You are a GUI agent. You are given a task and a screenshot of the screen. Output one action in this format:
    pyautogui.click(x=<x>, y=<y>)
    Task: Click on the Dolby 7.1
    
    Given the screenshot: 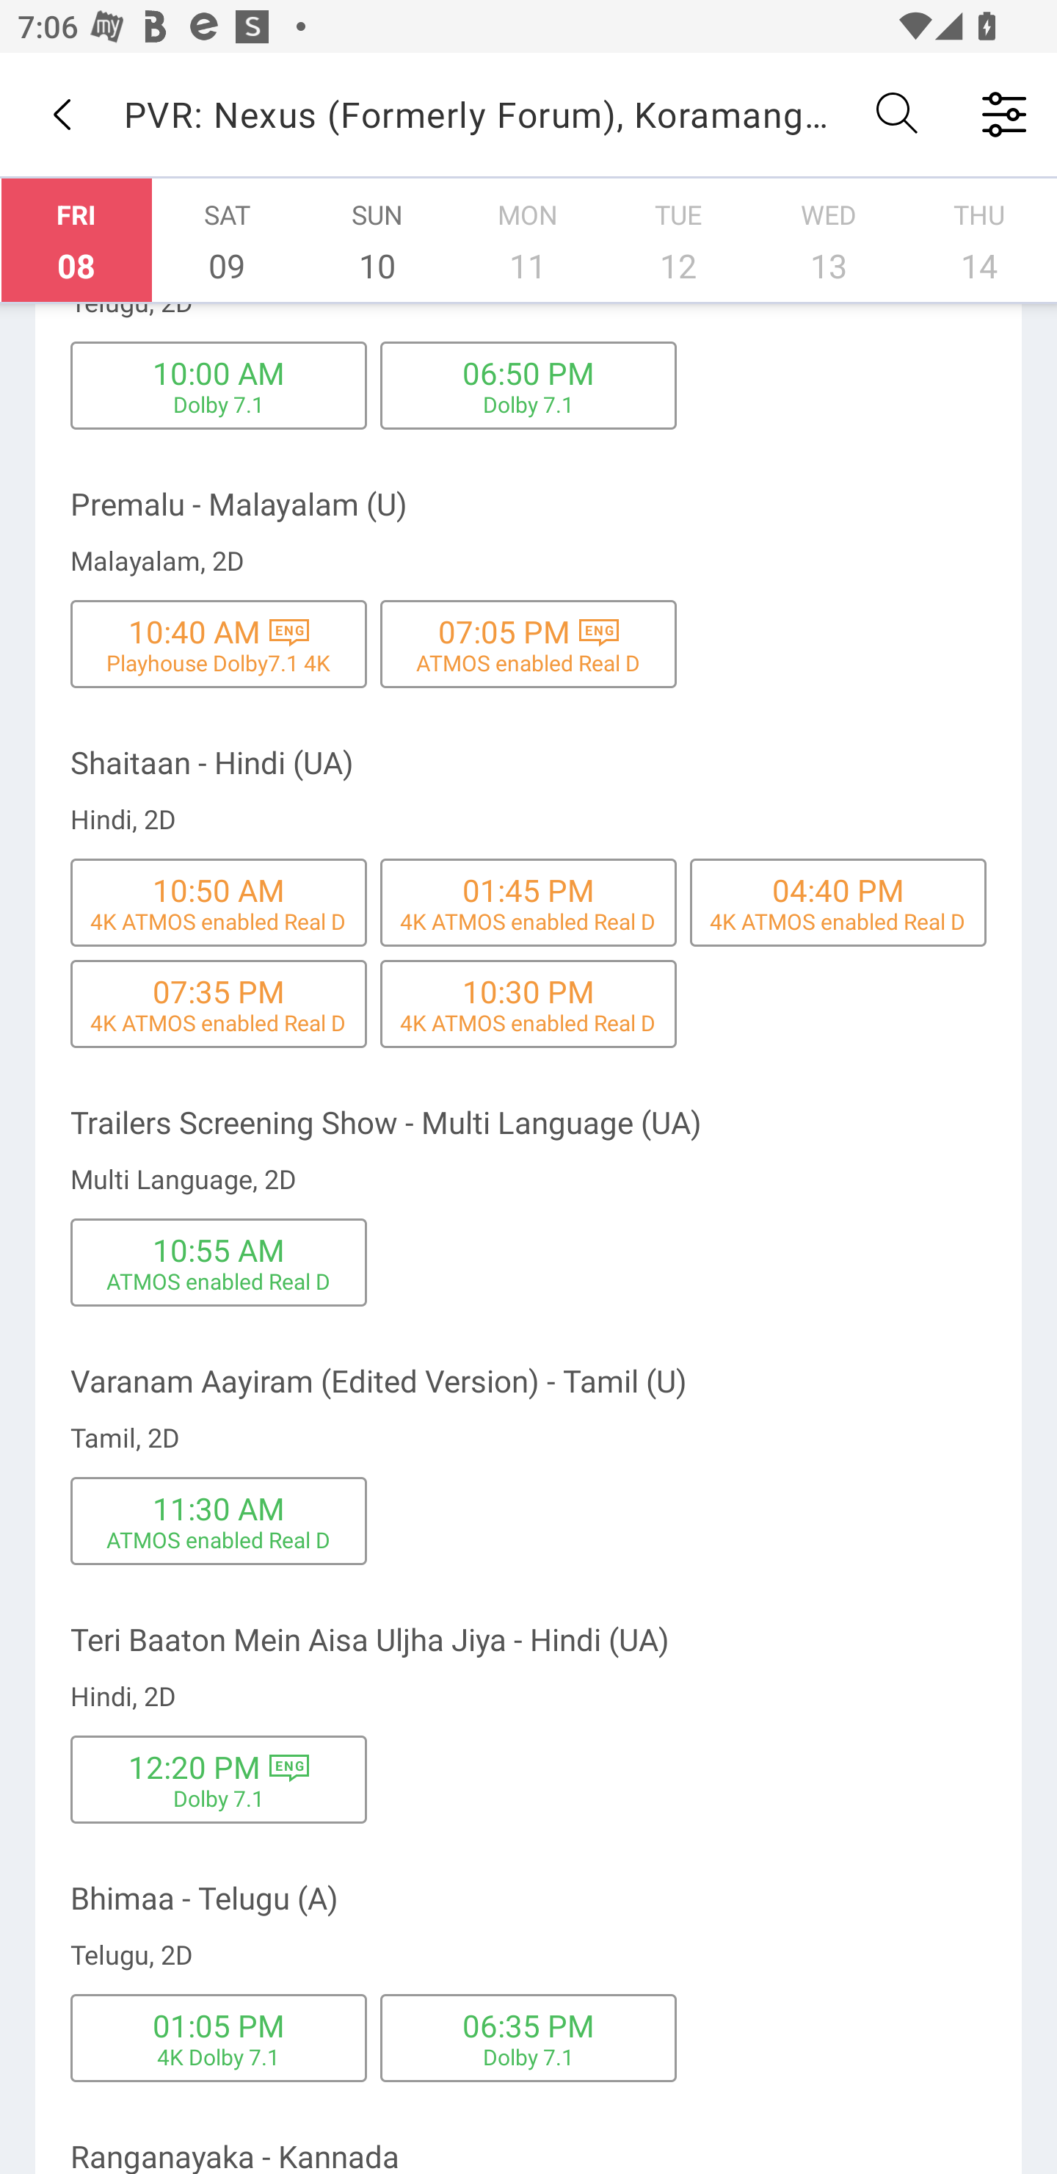 What is the action you would take?
    pyautogui.click(x=219, y=404)
    